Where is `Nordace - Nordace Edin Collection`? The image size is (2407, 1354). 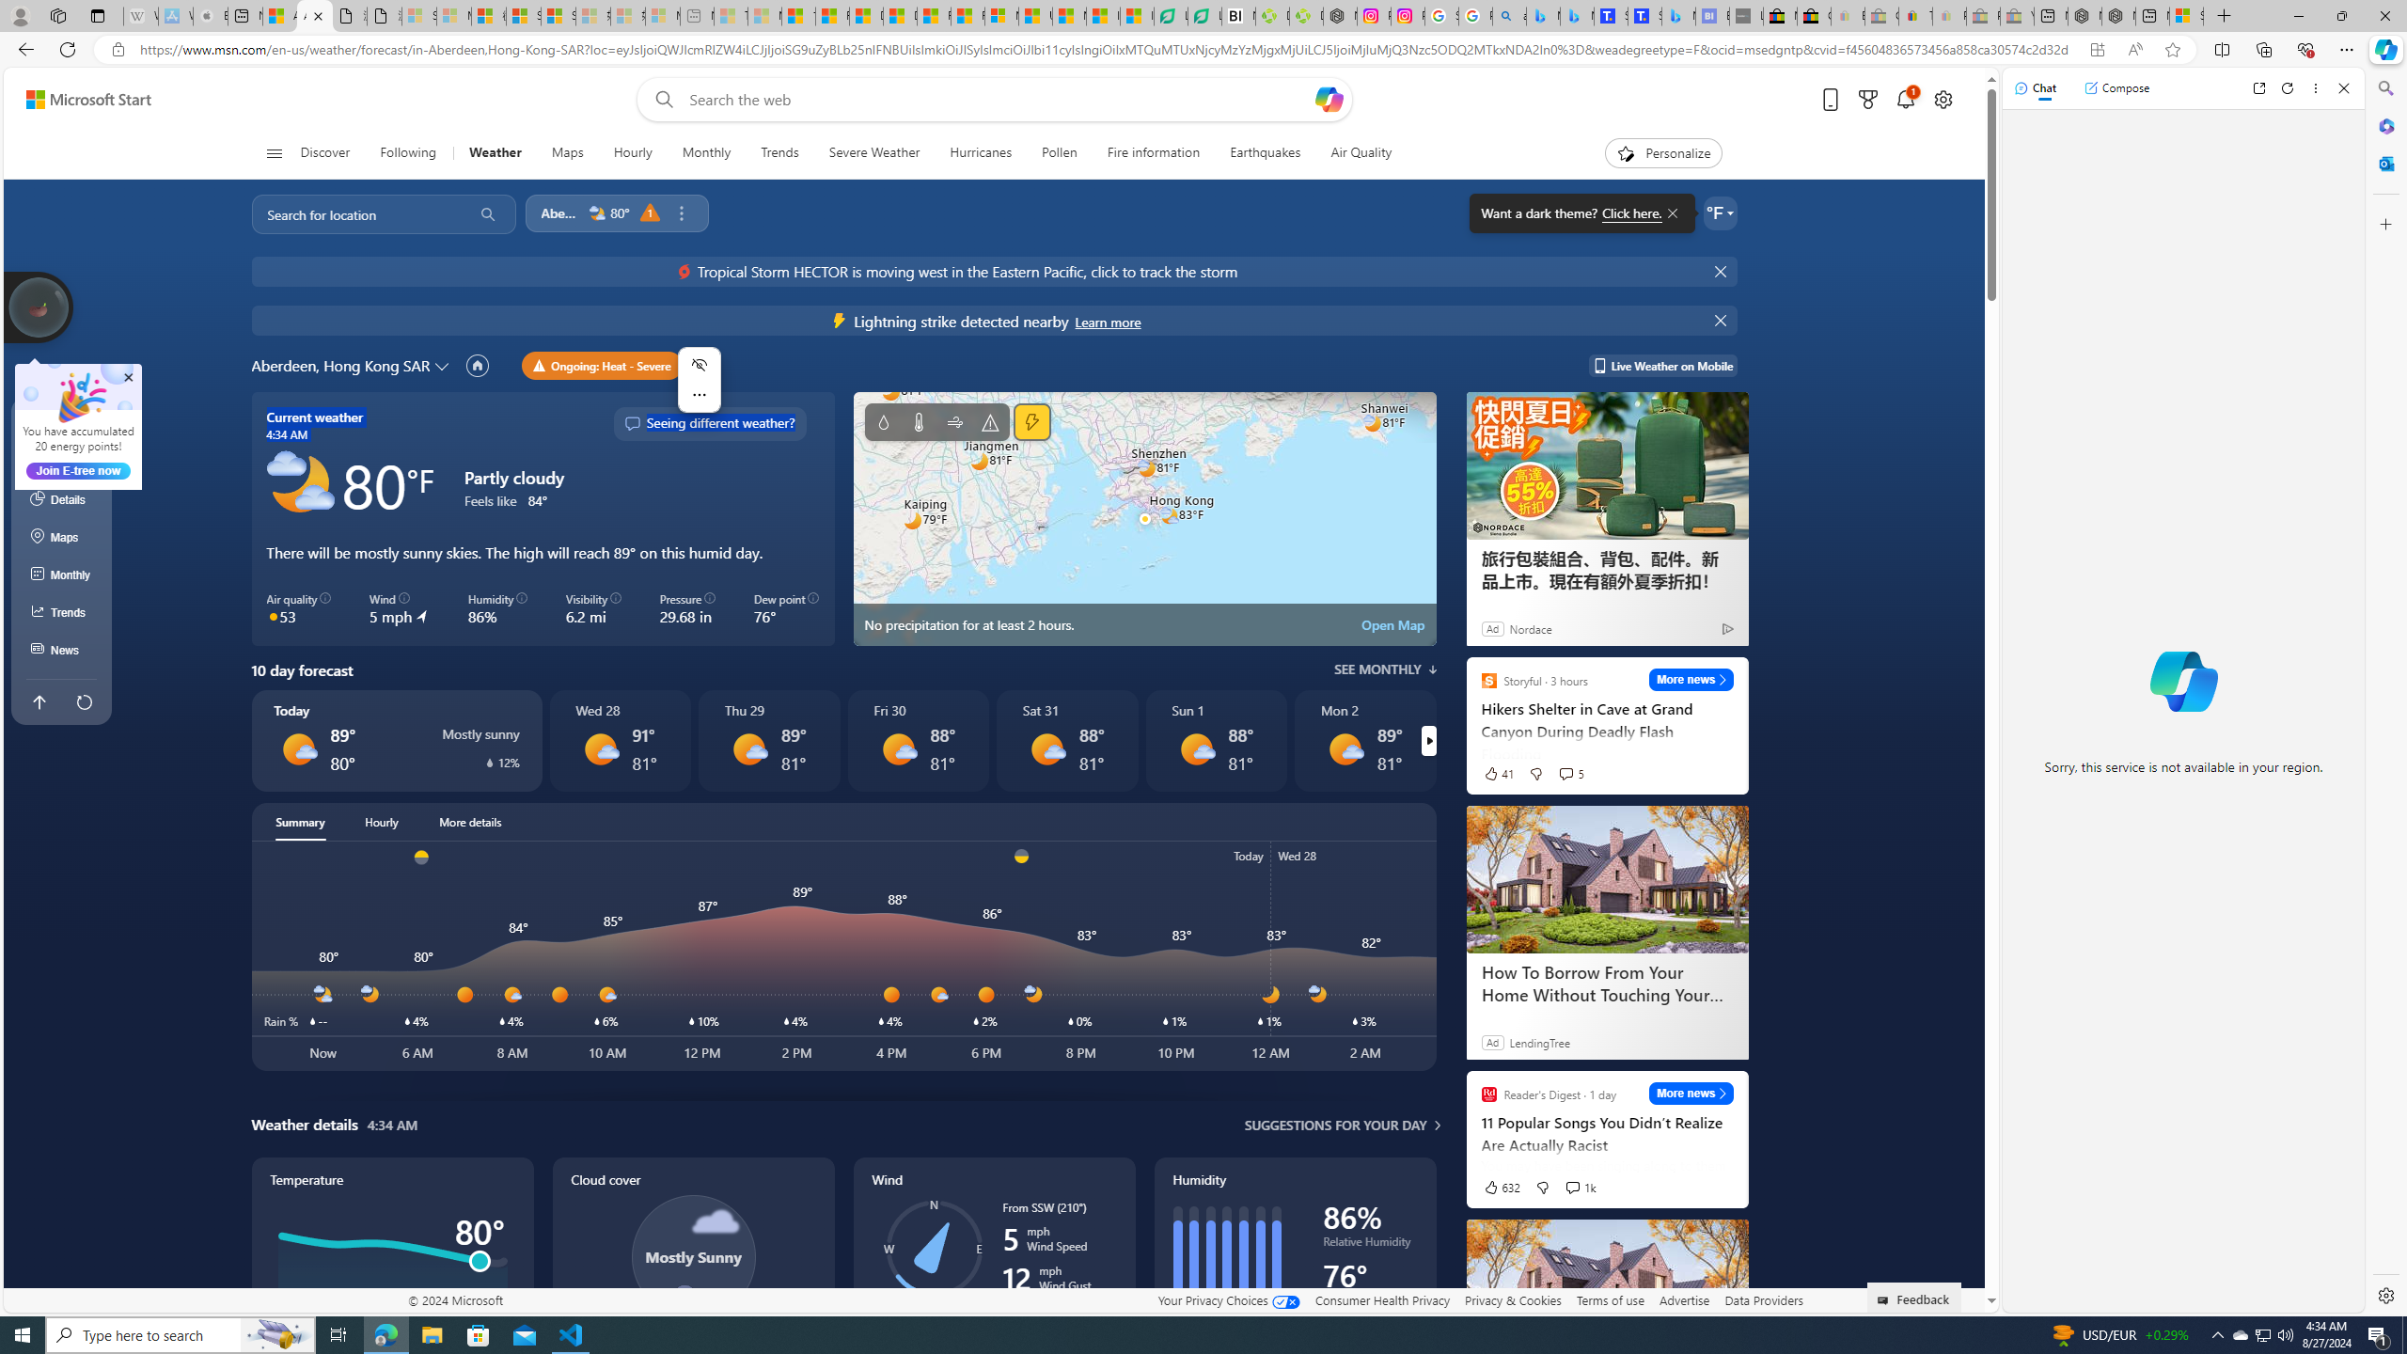 Nordace - Nordace Edin Collection is located at coordinates (1339, 16).